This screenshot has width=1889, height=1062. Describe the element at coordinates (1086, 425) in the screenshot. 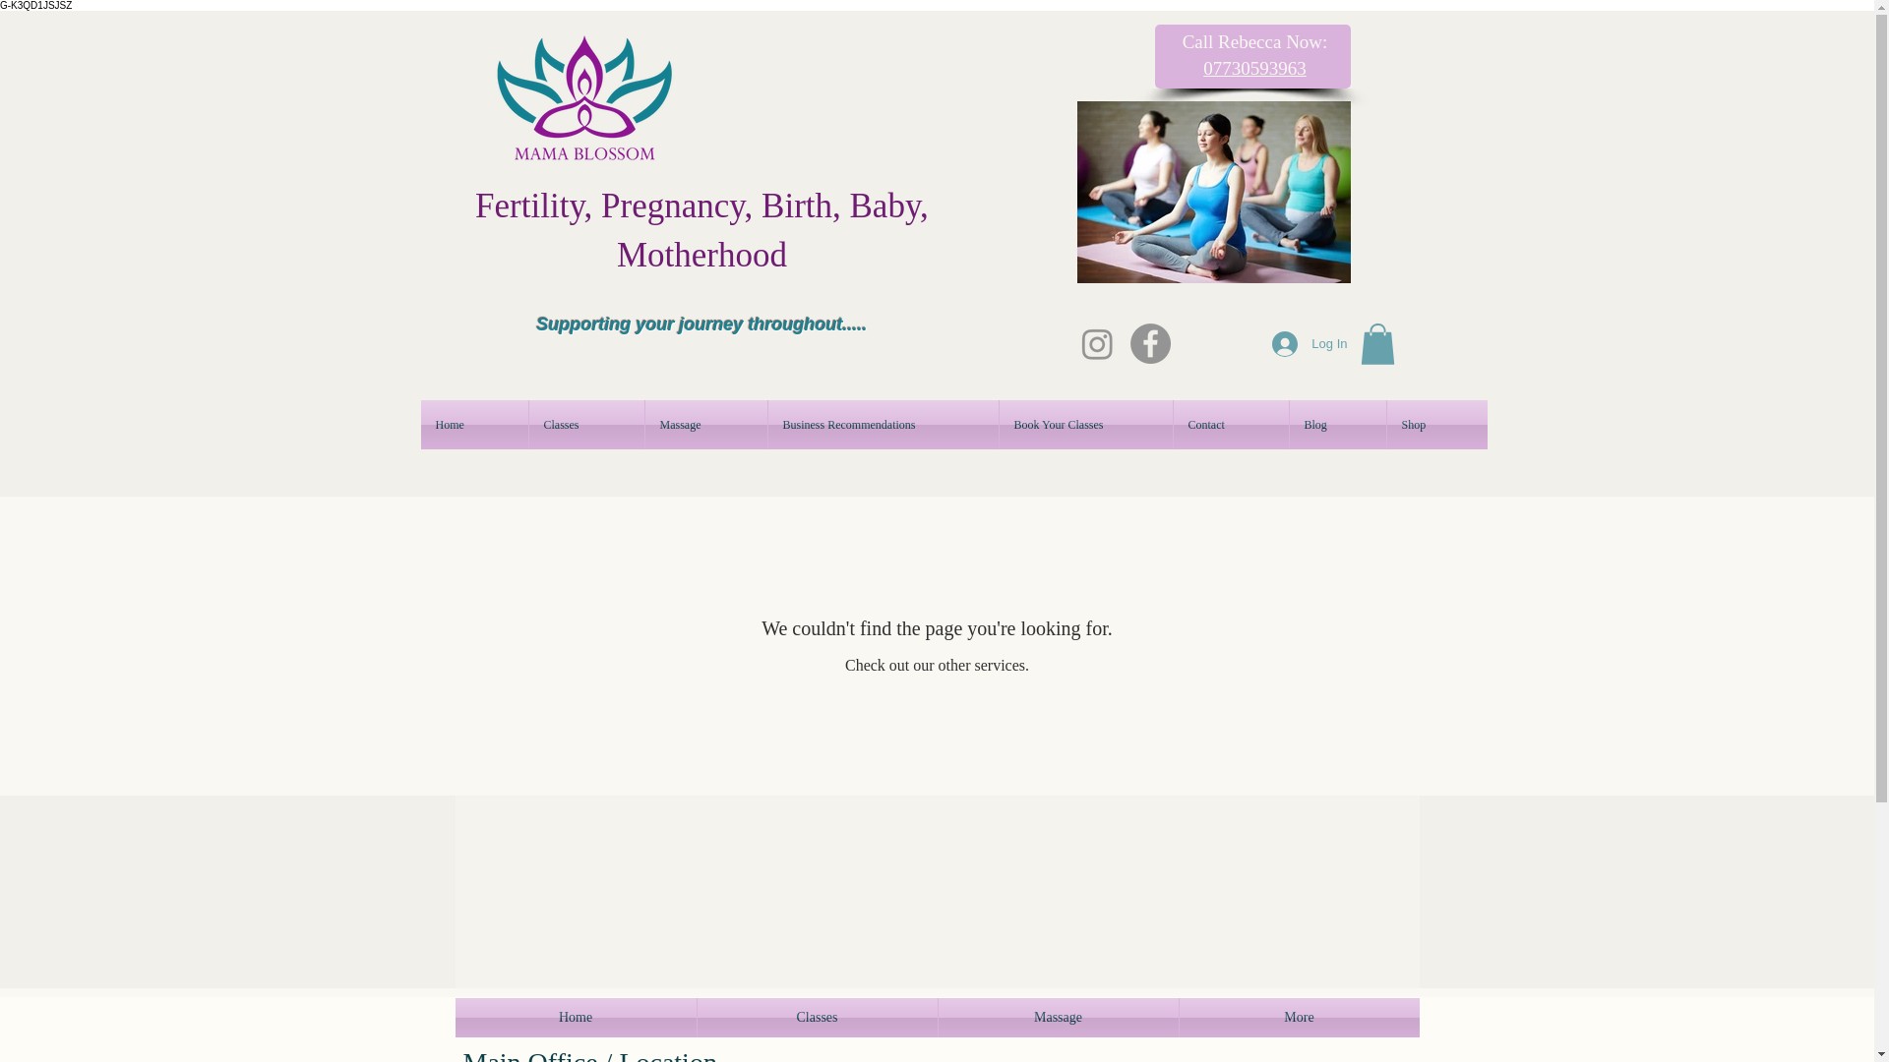

I see `Book Your Classes` at that location.